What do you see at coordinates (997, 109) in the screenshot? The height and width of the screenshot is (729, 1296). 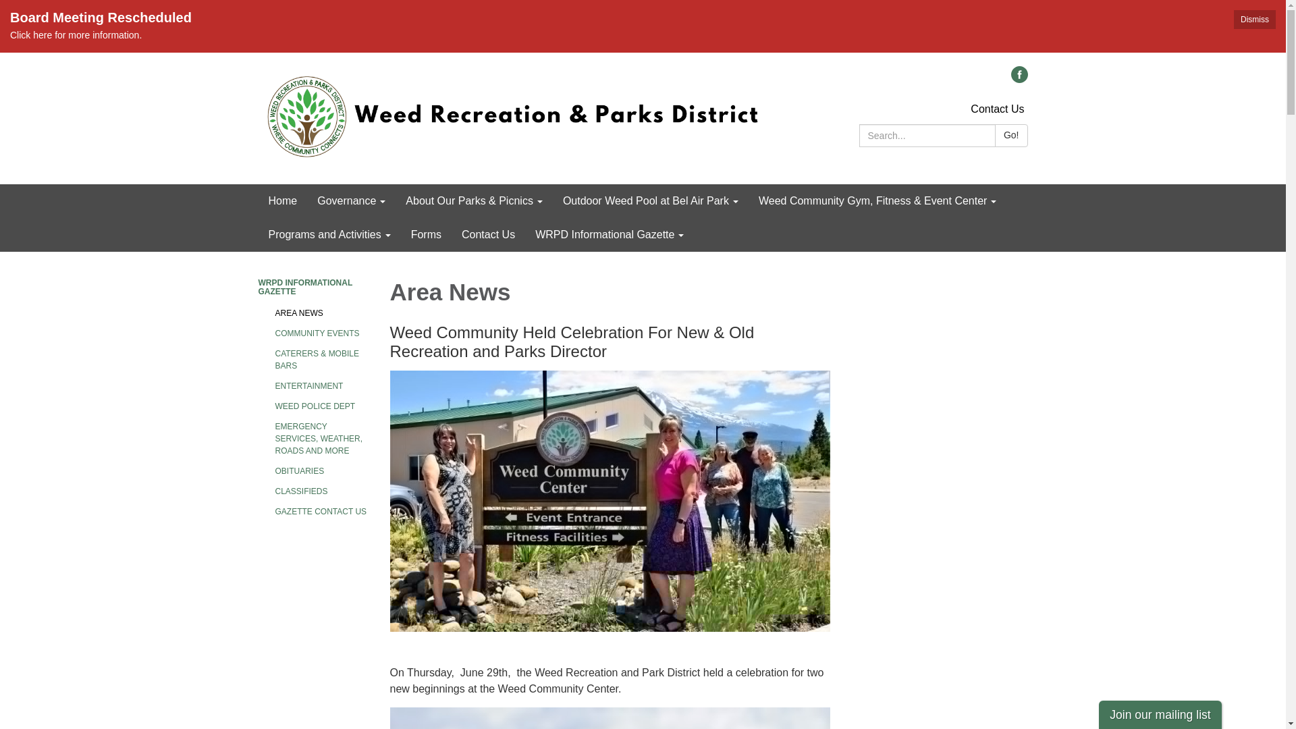 I see `Contact Us` at bounding box center [997, 109].